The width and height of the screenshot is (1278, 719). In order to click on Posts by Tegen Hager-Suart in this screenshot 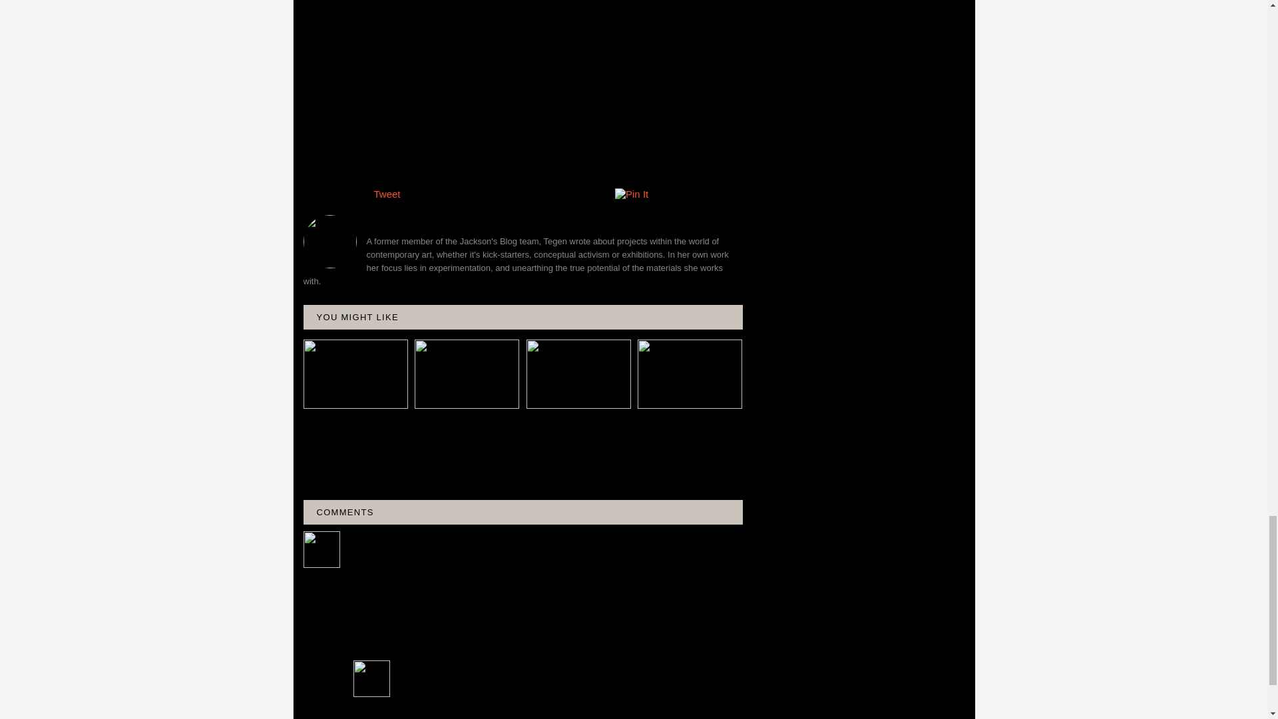, I will do `click(523, 220)`.